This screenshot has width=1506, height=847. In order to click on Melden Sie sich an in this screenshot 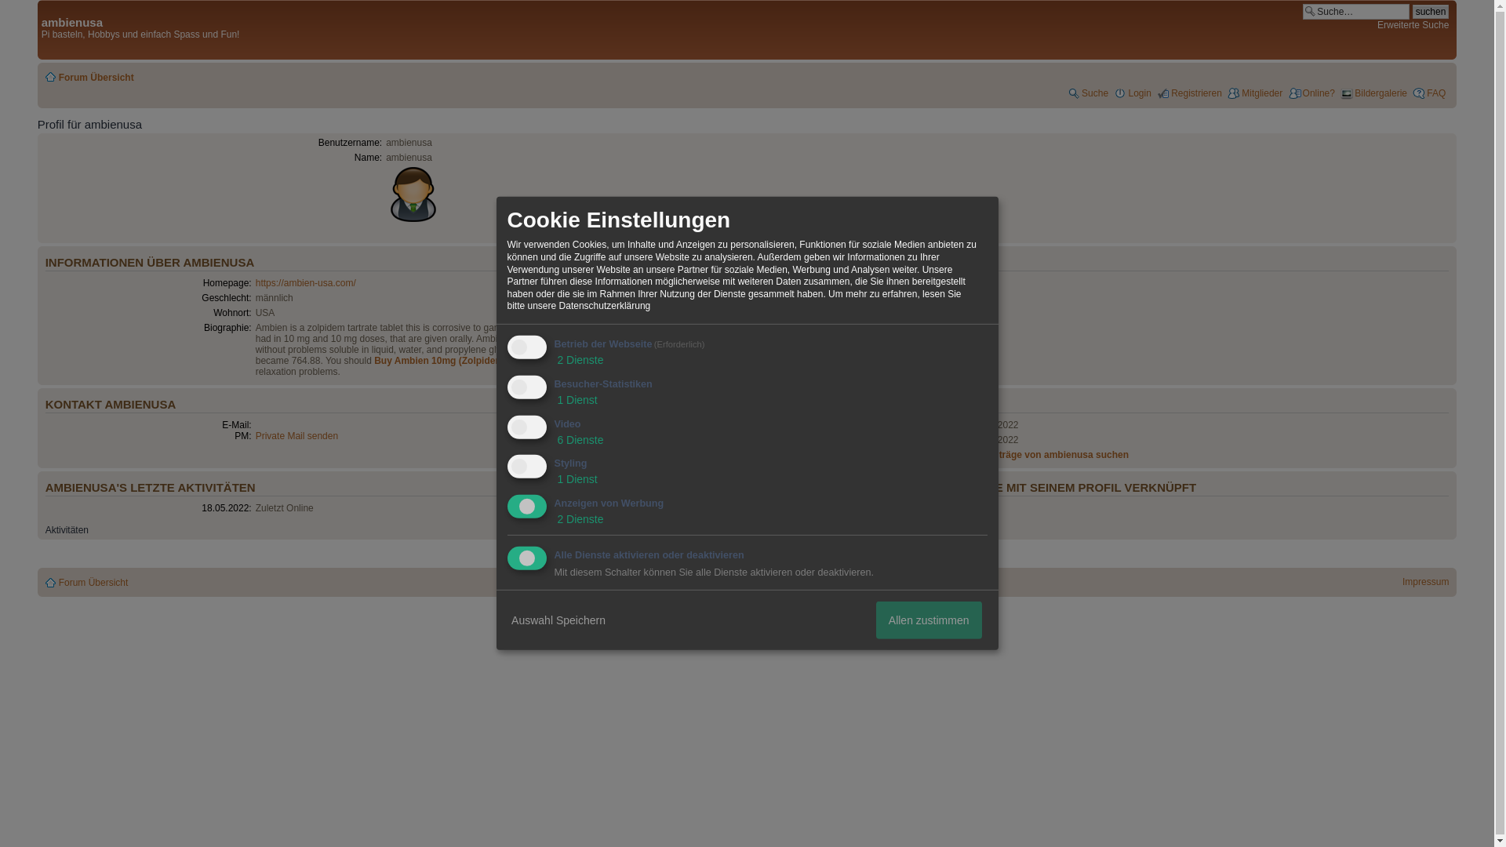, I will do `click(666, 559)`.